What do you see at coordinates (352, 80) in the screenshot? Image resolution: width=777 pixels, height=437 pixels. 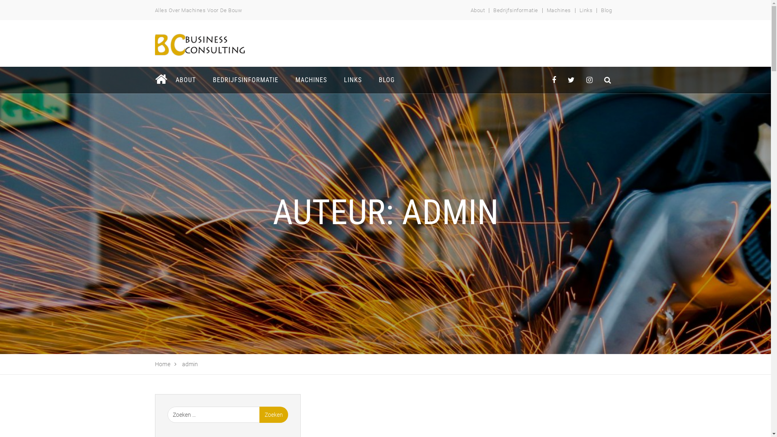 I see `LINKS` at bounding box center [352, 80].